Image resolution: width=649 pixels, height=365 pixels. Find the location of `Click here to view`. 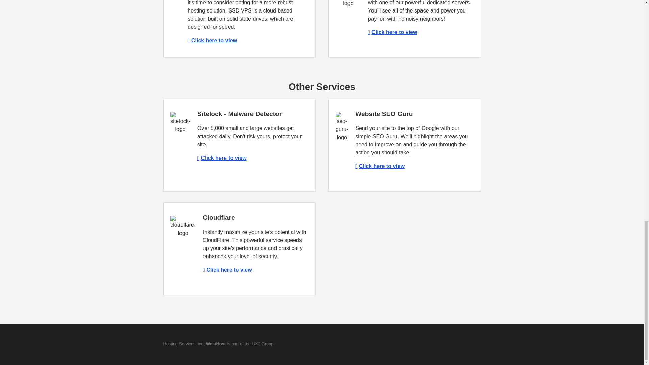

Click here to view is located at coordinates (222, 158).